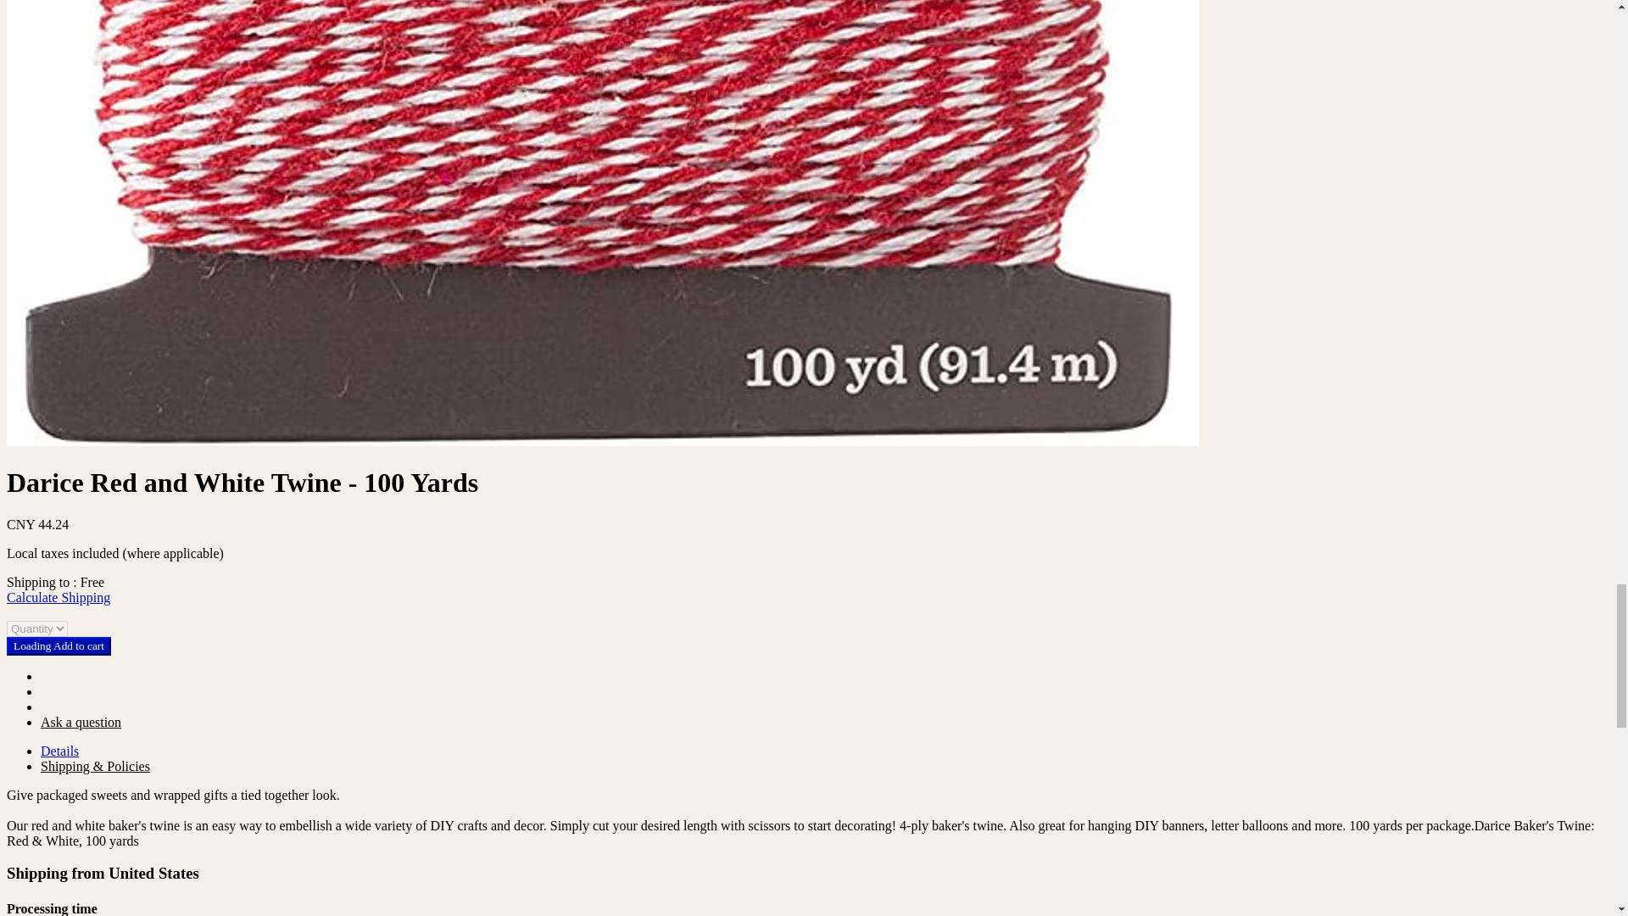 The height and width of the screenshot is (916, 1628). I want to click on Loading Add to cart, so click(58, 646).